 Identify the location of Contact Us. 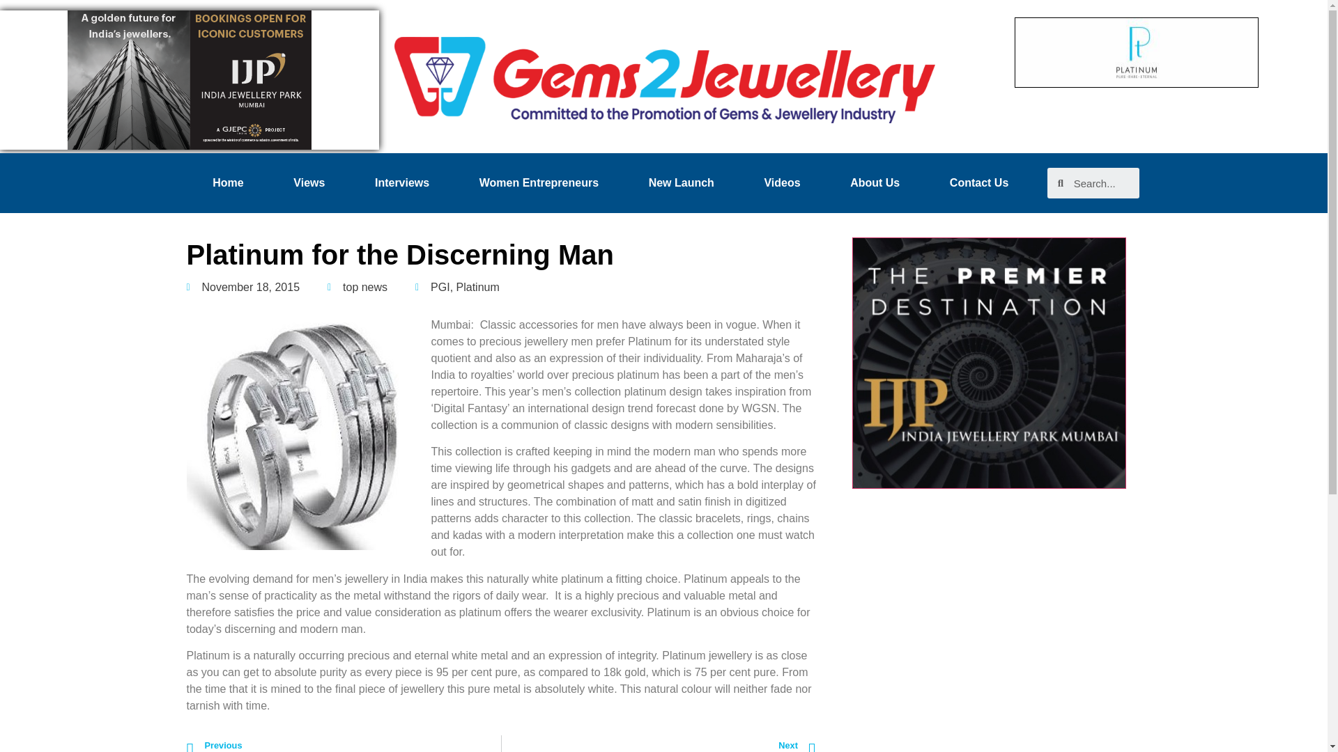
(978, 182).